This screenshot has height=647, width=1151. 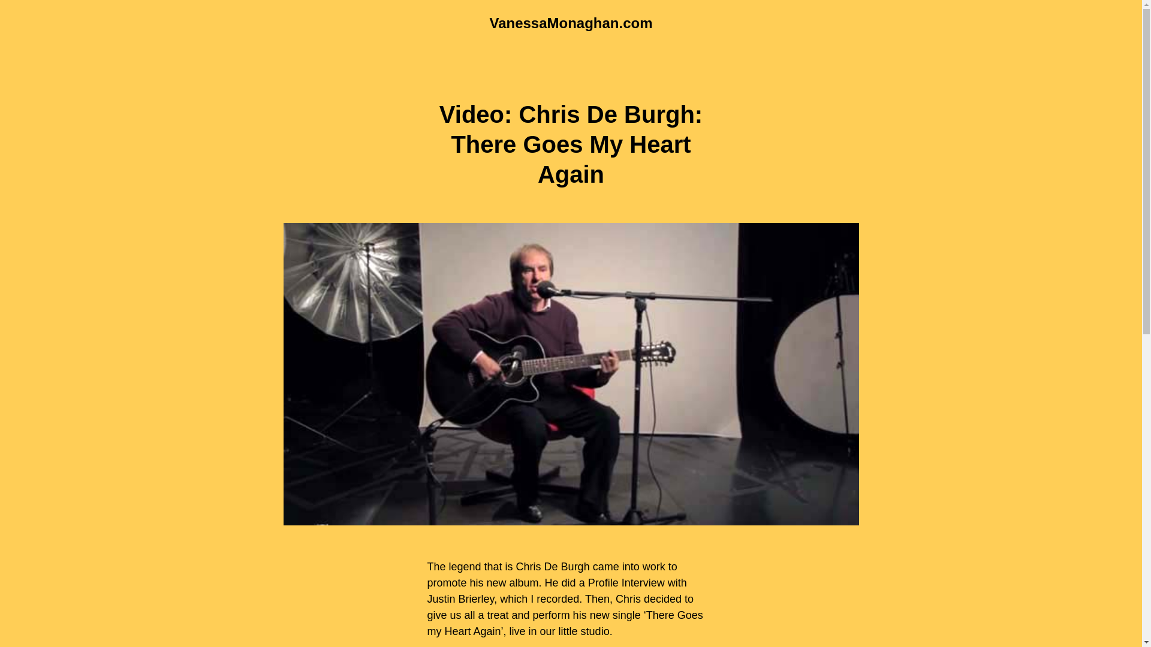 What do you see at coordinates (571, 23) in the screenshot?
I see `VanessaMonaghan.com` at bounding box center [571, 23].